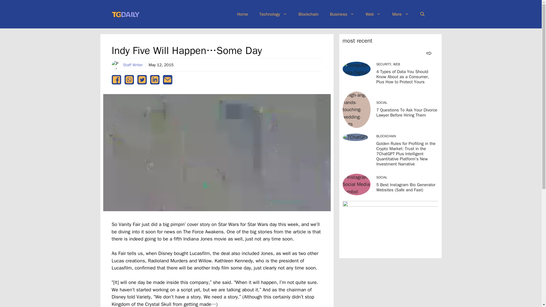  I want to click on More, so click(400, 14).